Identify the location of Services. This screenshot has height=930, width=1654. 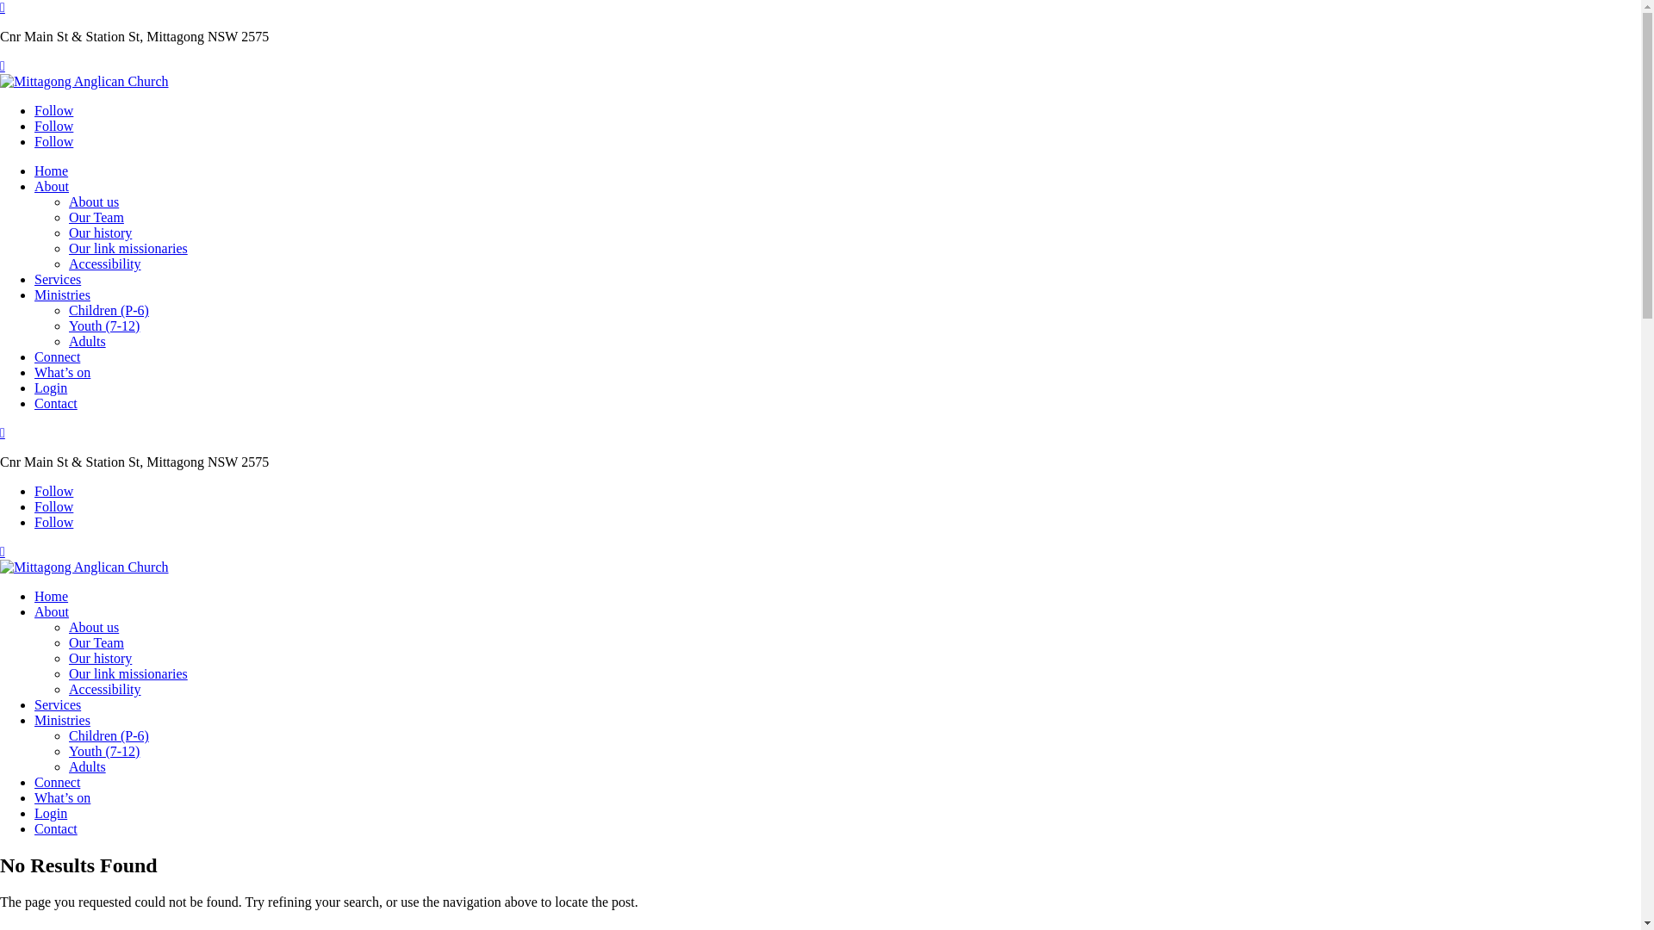
(58, 704).